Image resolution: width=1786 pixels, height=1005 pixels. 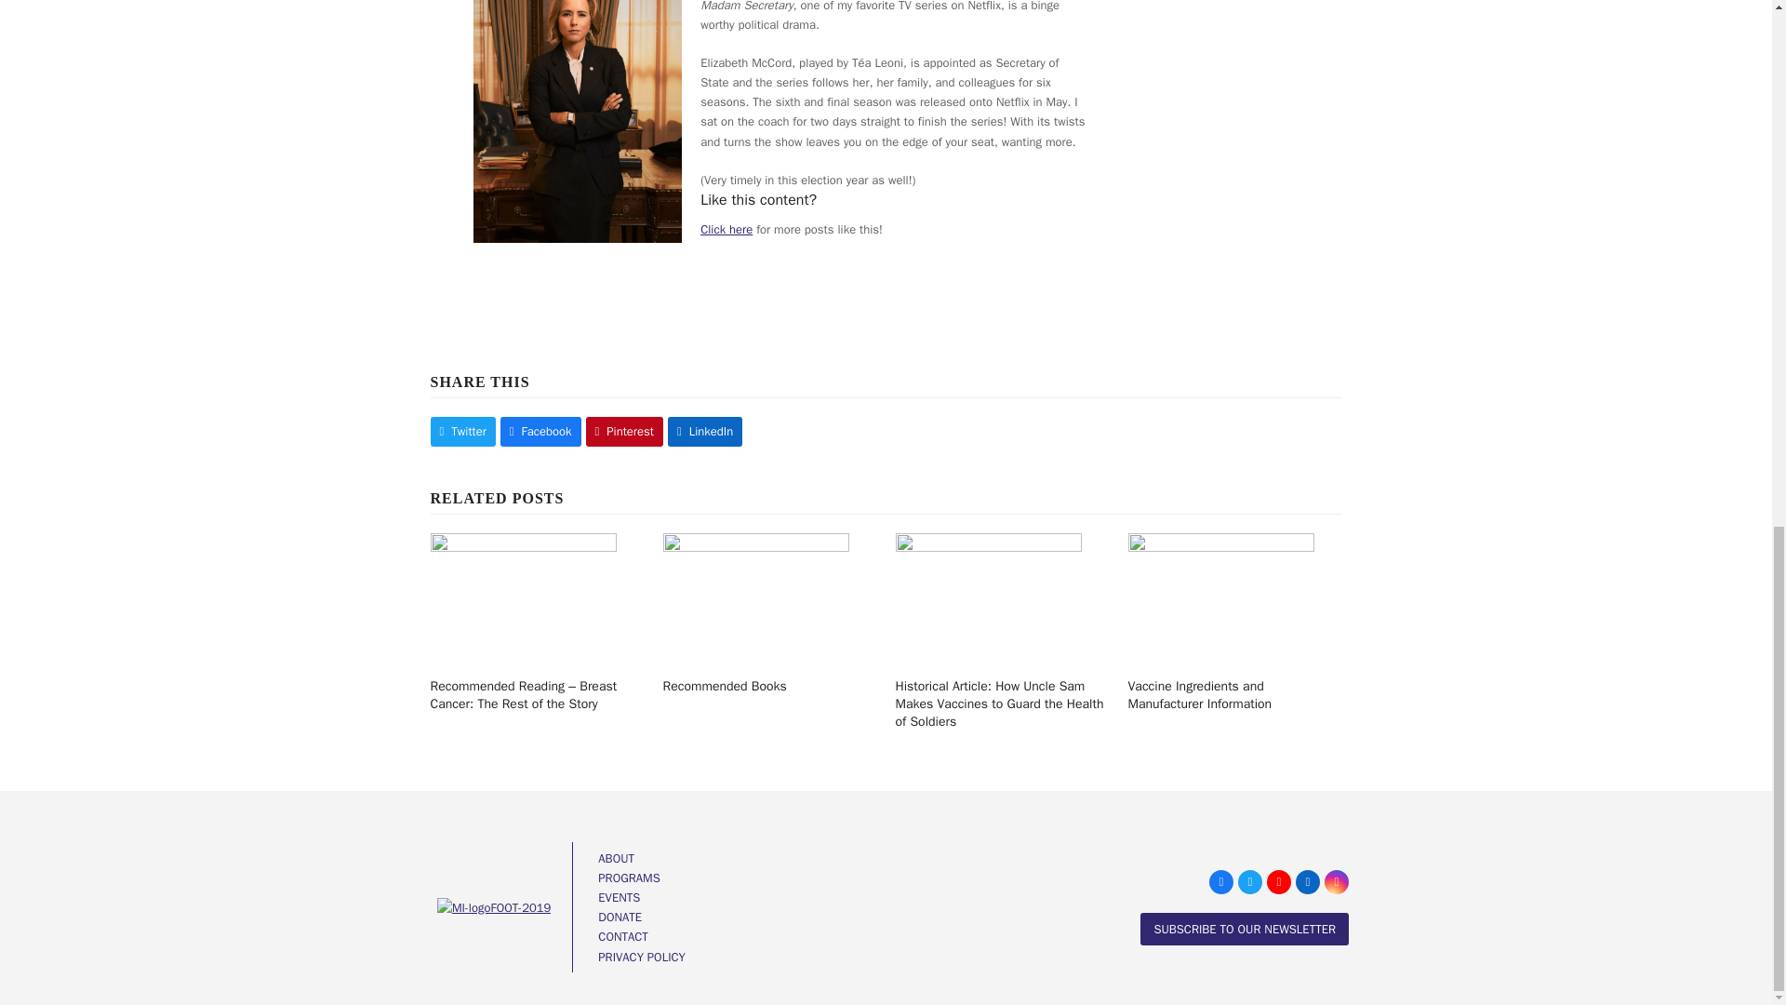 What do you see at coordinates (755, 596) in the screenshot?
I see `Recommended Books` at bounding box center [755, 596].